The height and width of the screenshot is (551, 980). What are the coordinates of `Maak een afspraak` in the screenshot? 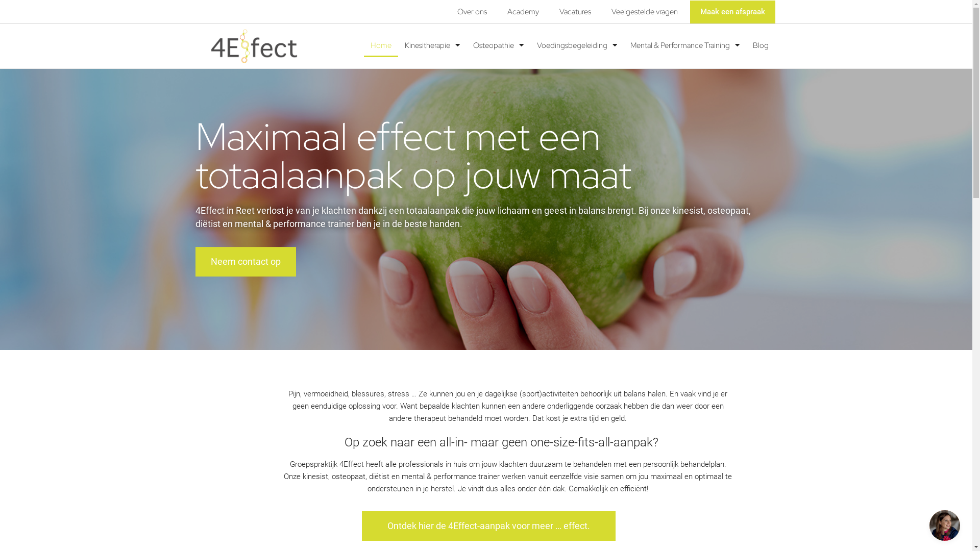 It's located at (733, 11).